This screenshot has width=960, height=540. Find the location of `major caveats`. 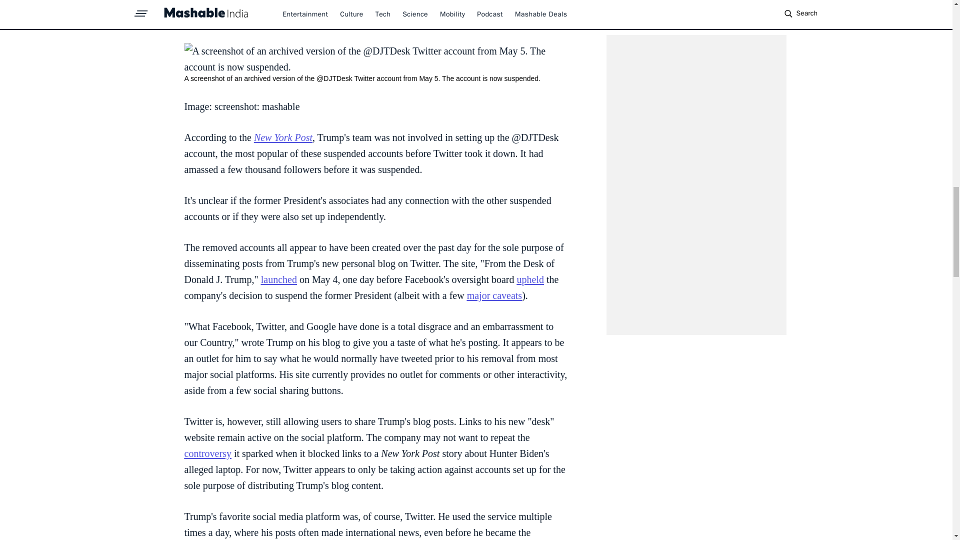

major caveats is located at coordinates (494, 295).